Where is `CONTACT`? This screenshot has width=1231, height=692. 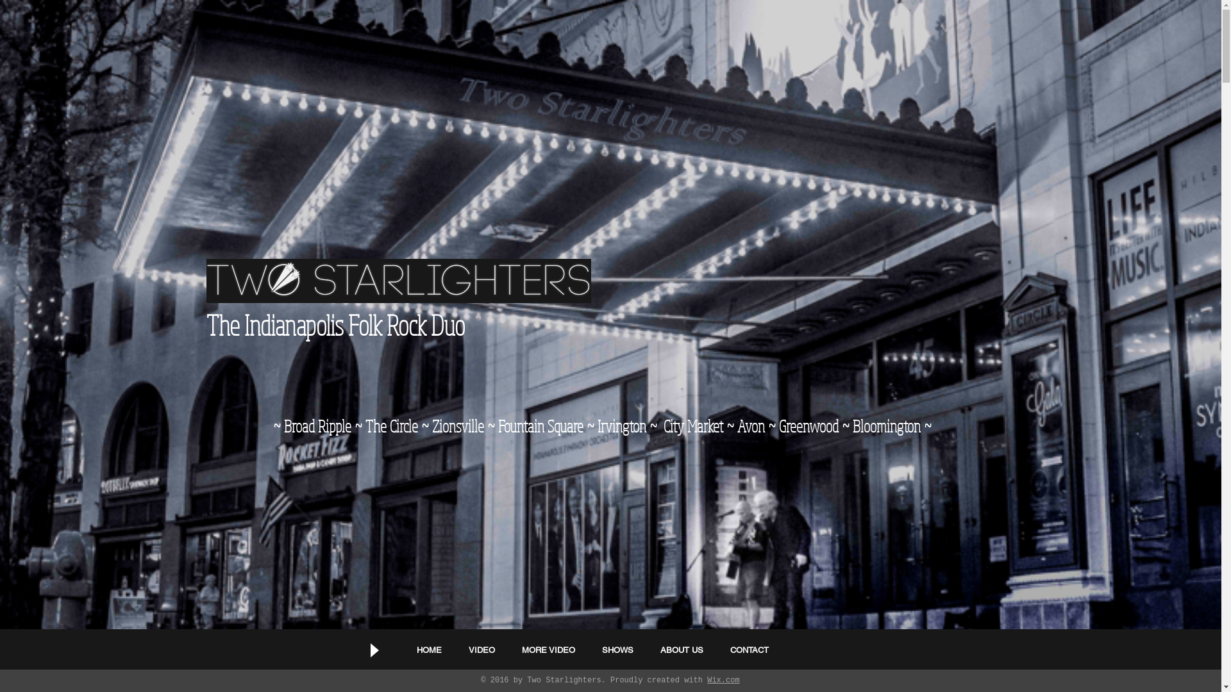
CONTACT is located at coordinates (749, 650).